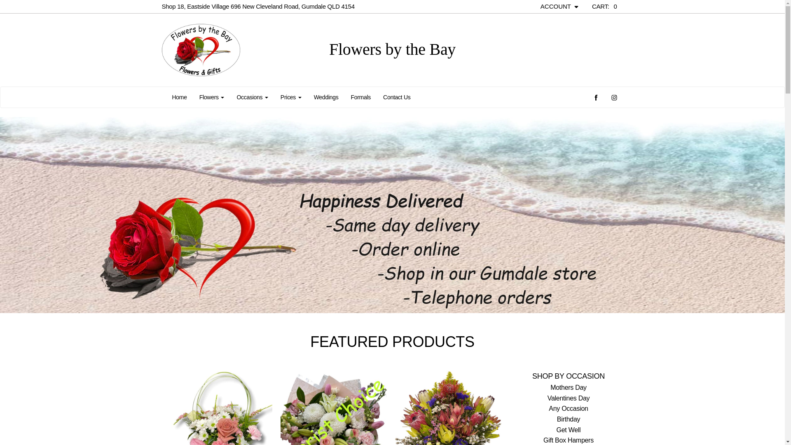  I want to click on ACCOUNT, so click(560, 7).